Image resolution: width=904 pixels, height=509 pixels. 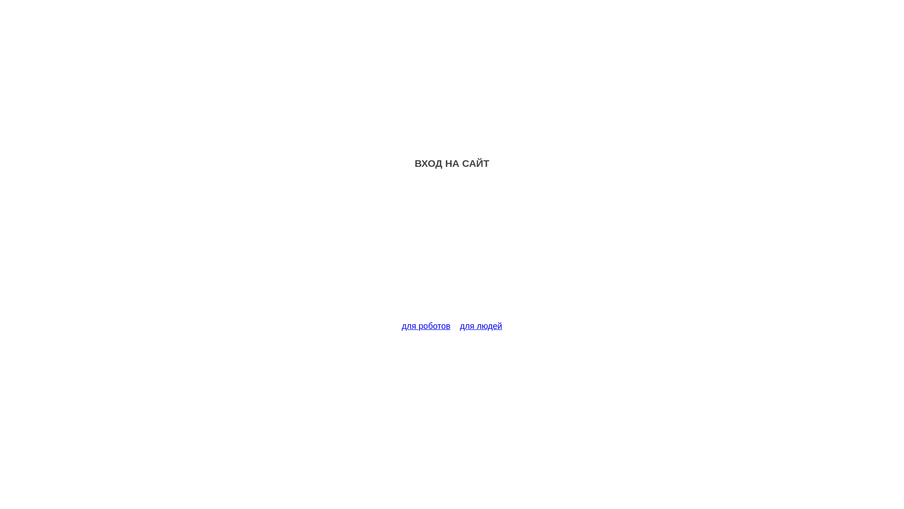 I want to click on Advertisement, so click(x=452, y=251).